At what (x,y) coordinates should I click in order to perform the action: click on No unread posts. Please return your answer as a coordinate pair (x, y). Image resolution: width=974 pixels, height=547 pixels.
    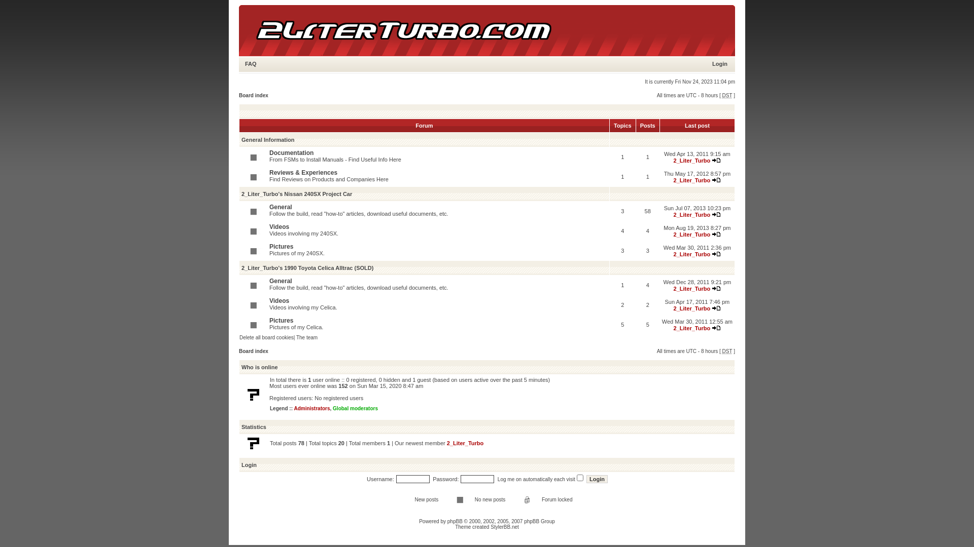
    Looking at the image, I should click on (253, 250).